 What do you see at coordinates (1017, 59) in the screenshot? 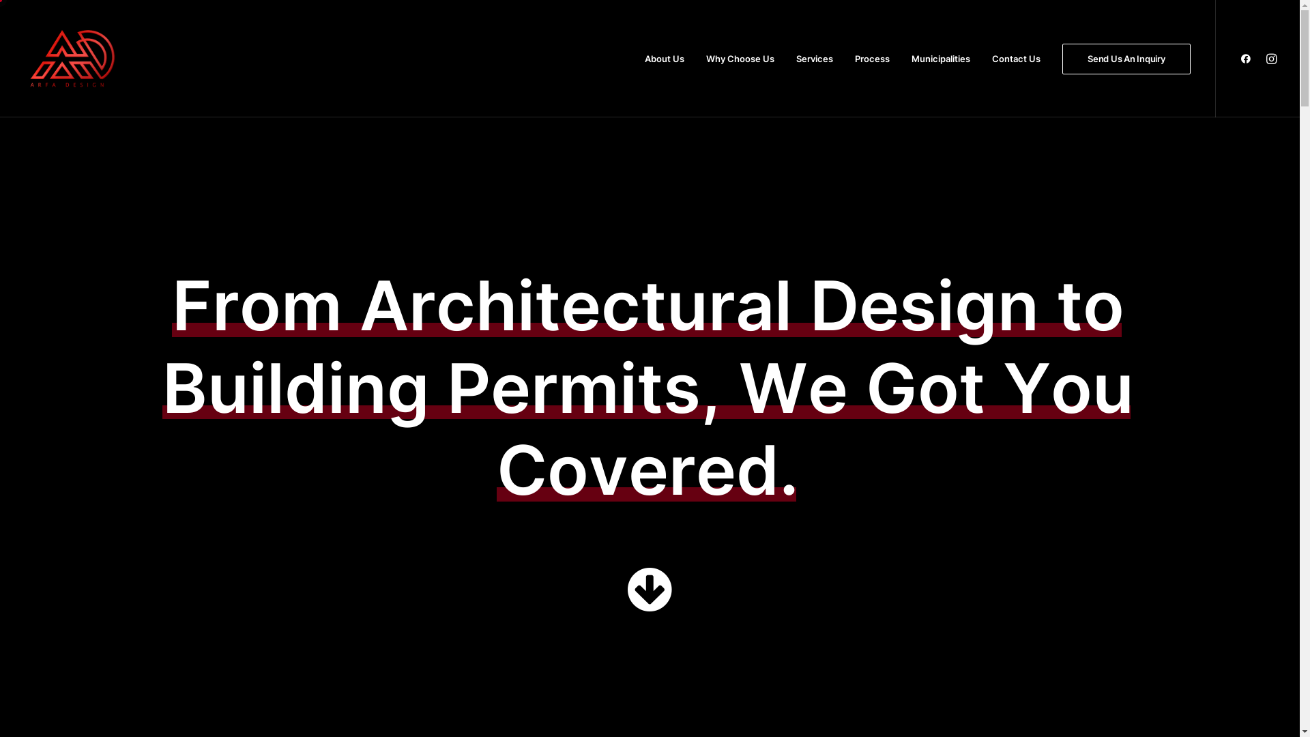
I see `Contact Us` at bounding box center [1017, 59].